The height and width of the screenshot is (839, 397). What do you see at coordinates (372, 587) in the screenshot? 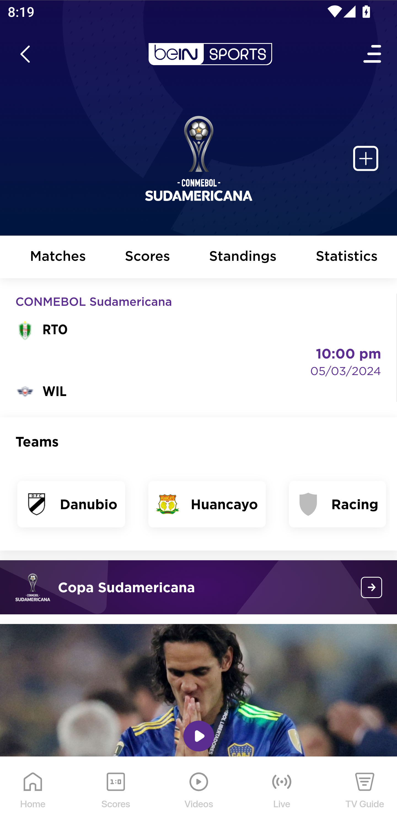
I see `conmebol-sudamericana?platform=mobile_android` at bounding box center [372, 587].